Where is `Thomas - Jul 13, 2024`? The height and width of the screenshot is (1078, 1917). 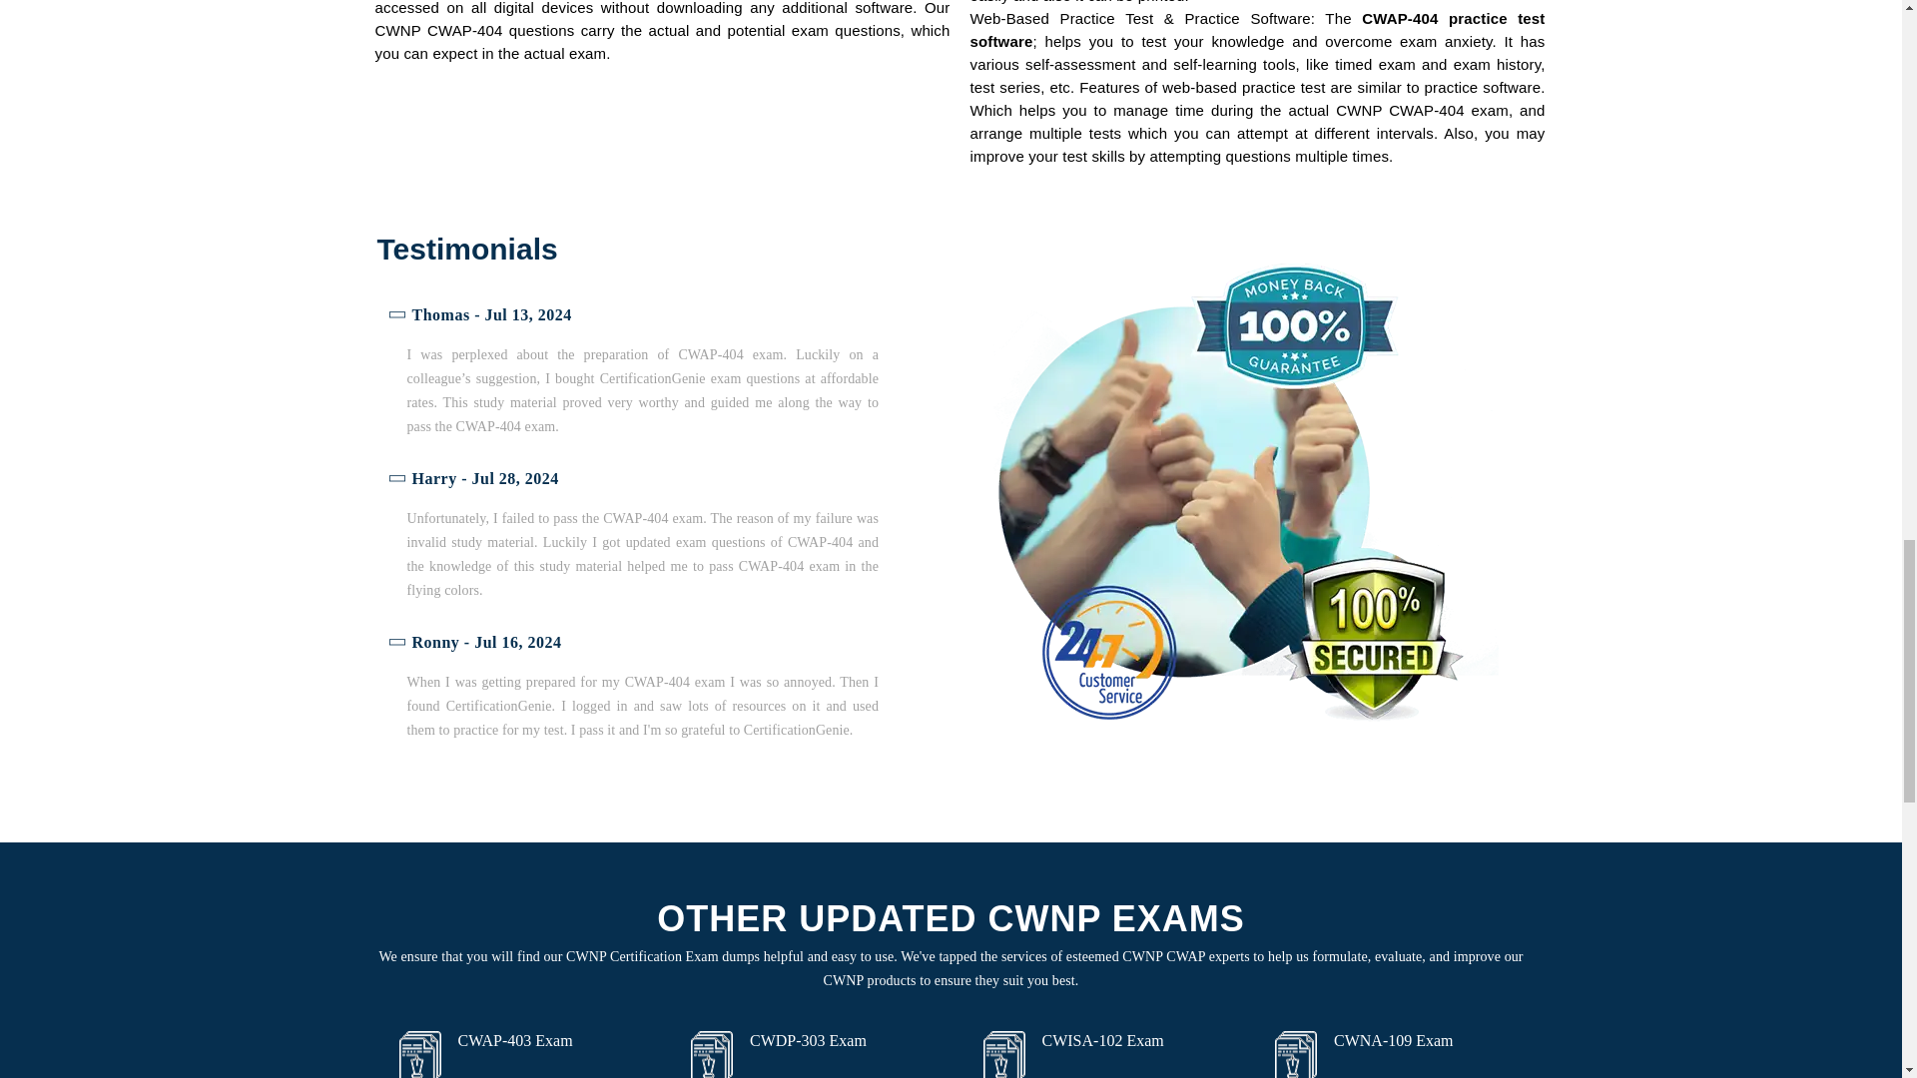
Thomas - Jul 13, 2024 is located at coordinates (636, 315).